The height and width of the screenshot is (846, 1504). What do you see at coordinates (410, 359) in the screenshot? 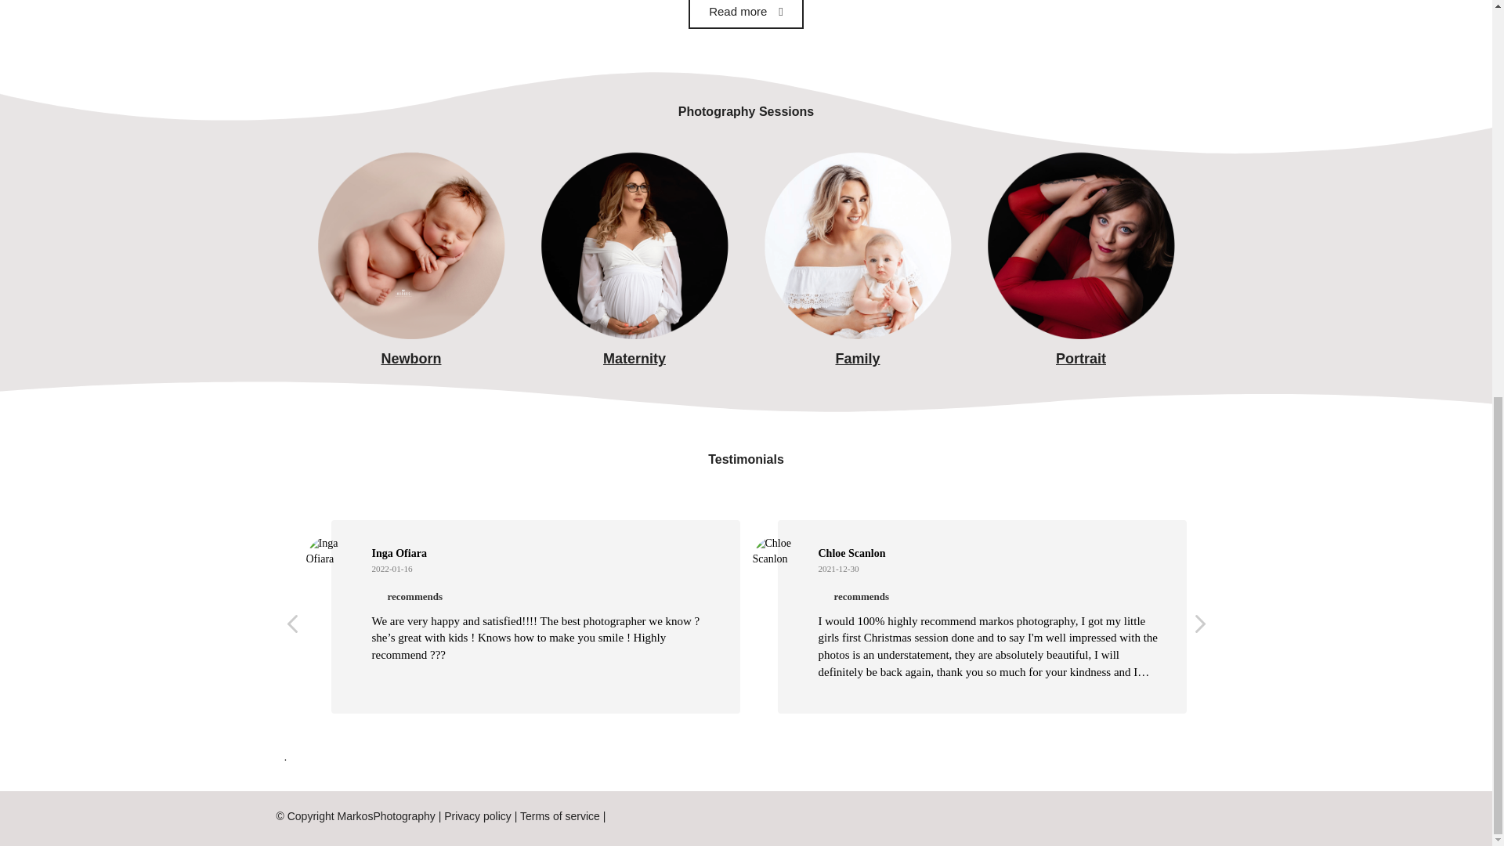
I see `Newborn` at bounding box center [410, 359].